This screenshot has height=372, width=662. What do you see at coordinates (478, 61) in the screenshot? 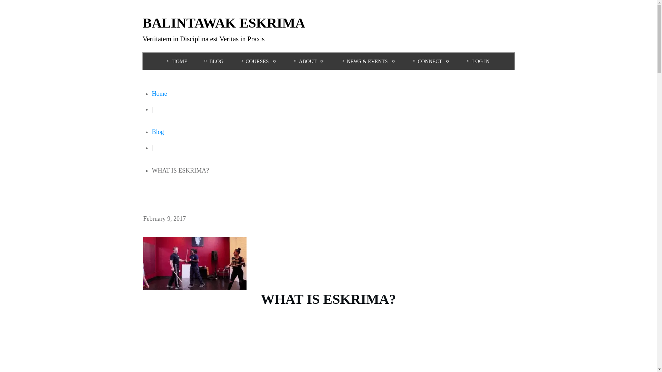
I see `LOG IN` at bounding box center [478, 61].